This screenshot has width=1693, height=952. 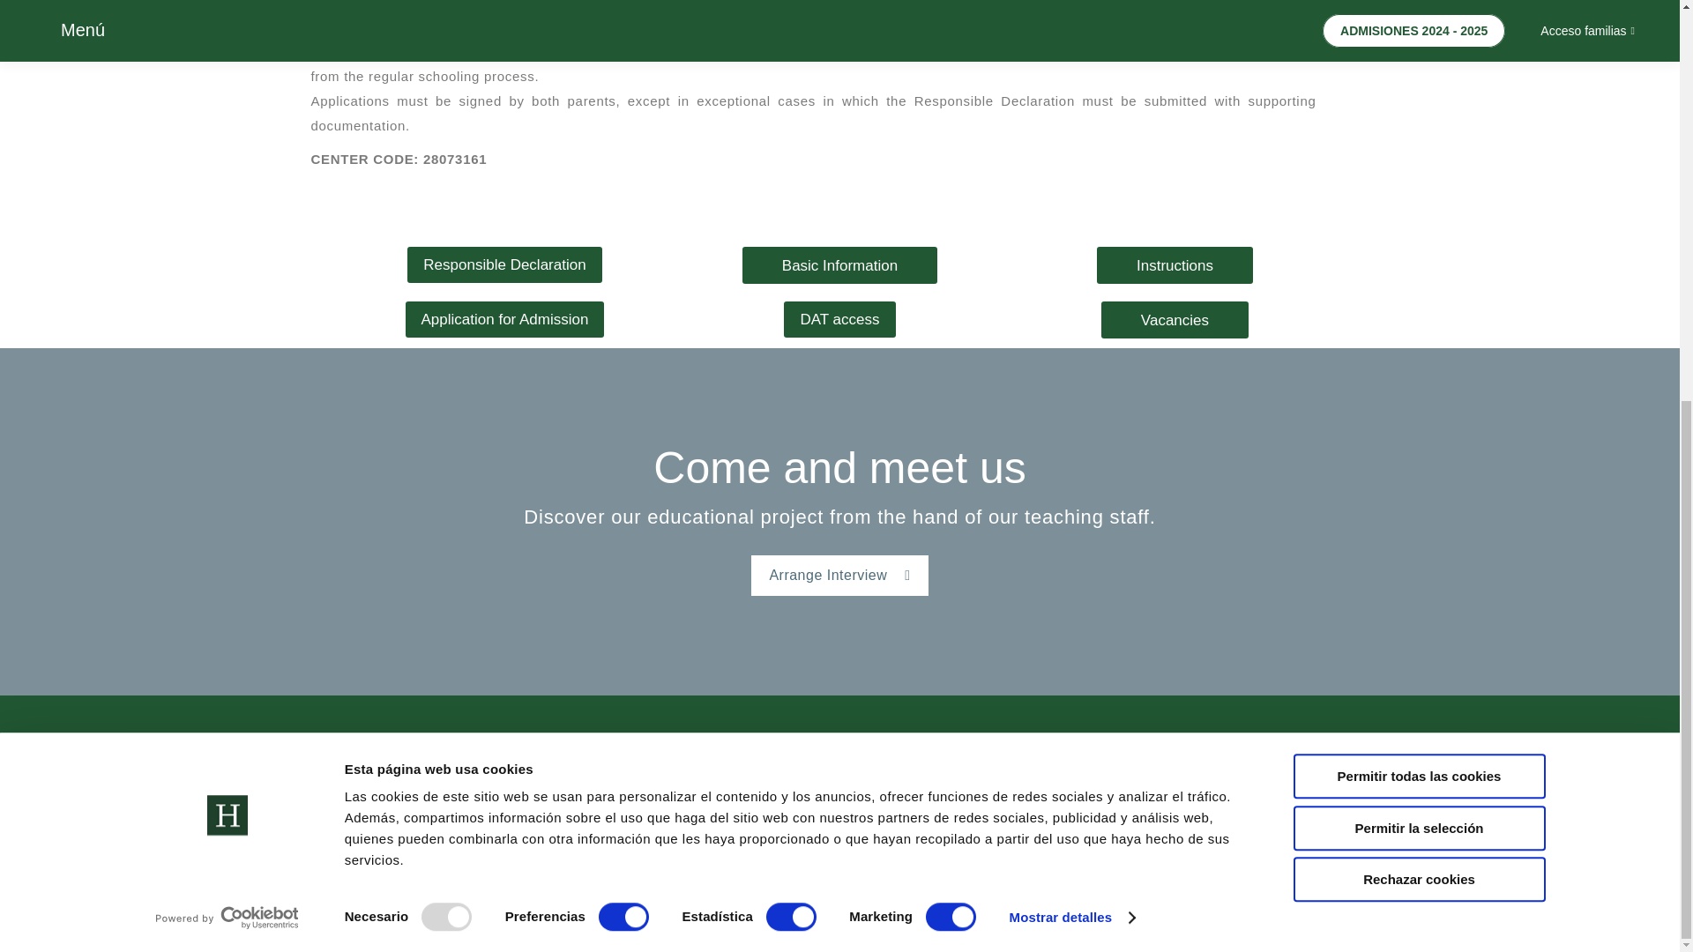 What do you see at coordinates (1418, 192) in the screenshot?
I see `Rechazar cookies` at bounding box center [1418, 192].